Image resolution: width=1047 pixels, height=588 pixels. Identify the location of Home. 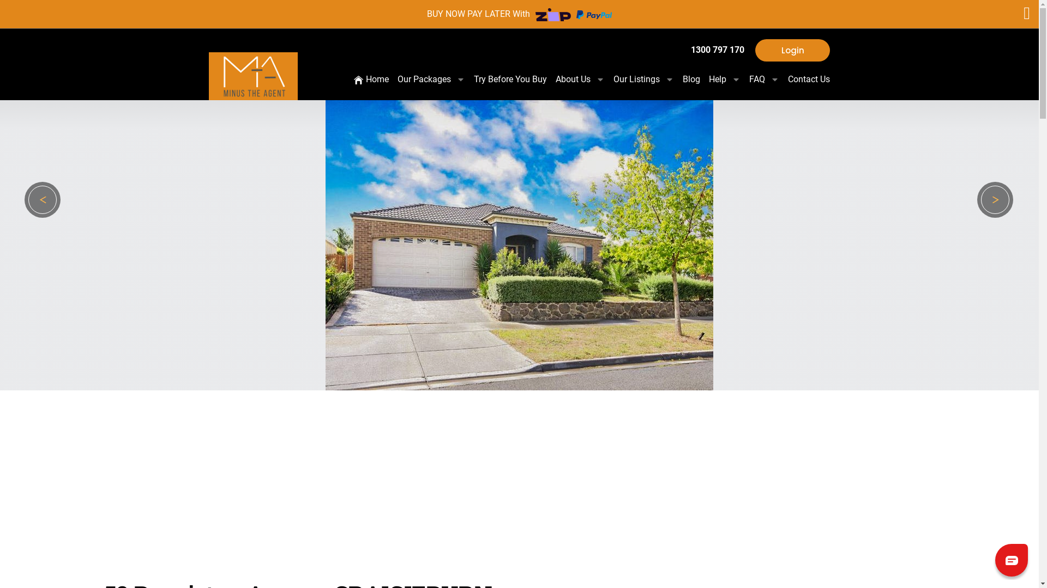
(375, 79).